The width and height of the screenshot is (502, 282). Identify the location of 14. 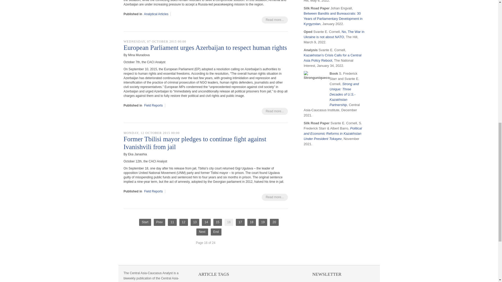
(206, 222).